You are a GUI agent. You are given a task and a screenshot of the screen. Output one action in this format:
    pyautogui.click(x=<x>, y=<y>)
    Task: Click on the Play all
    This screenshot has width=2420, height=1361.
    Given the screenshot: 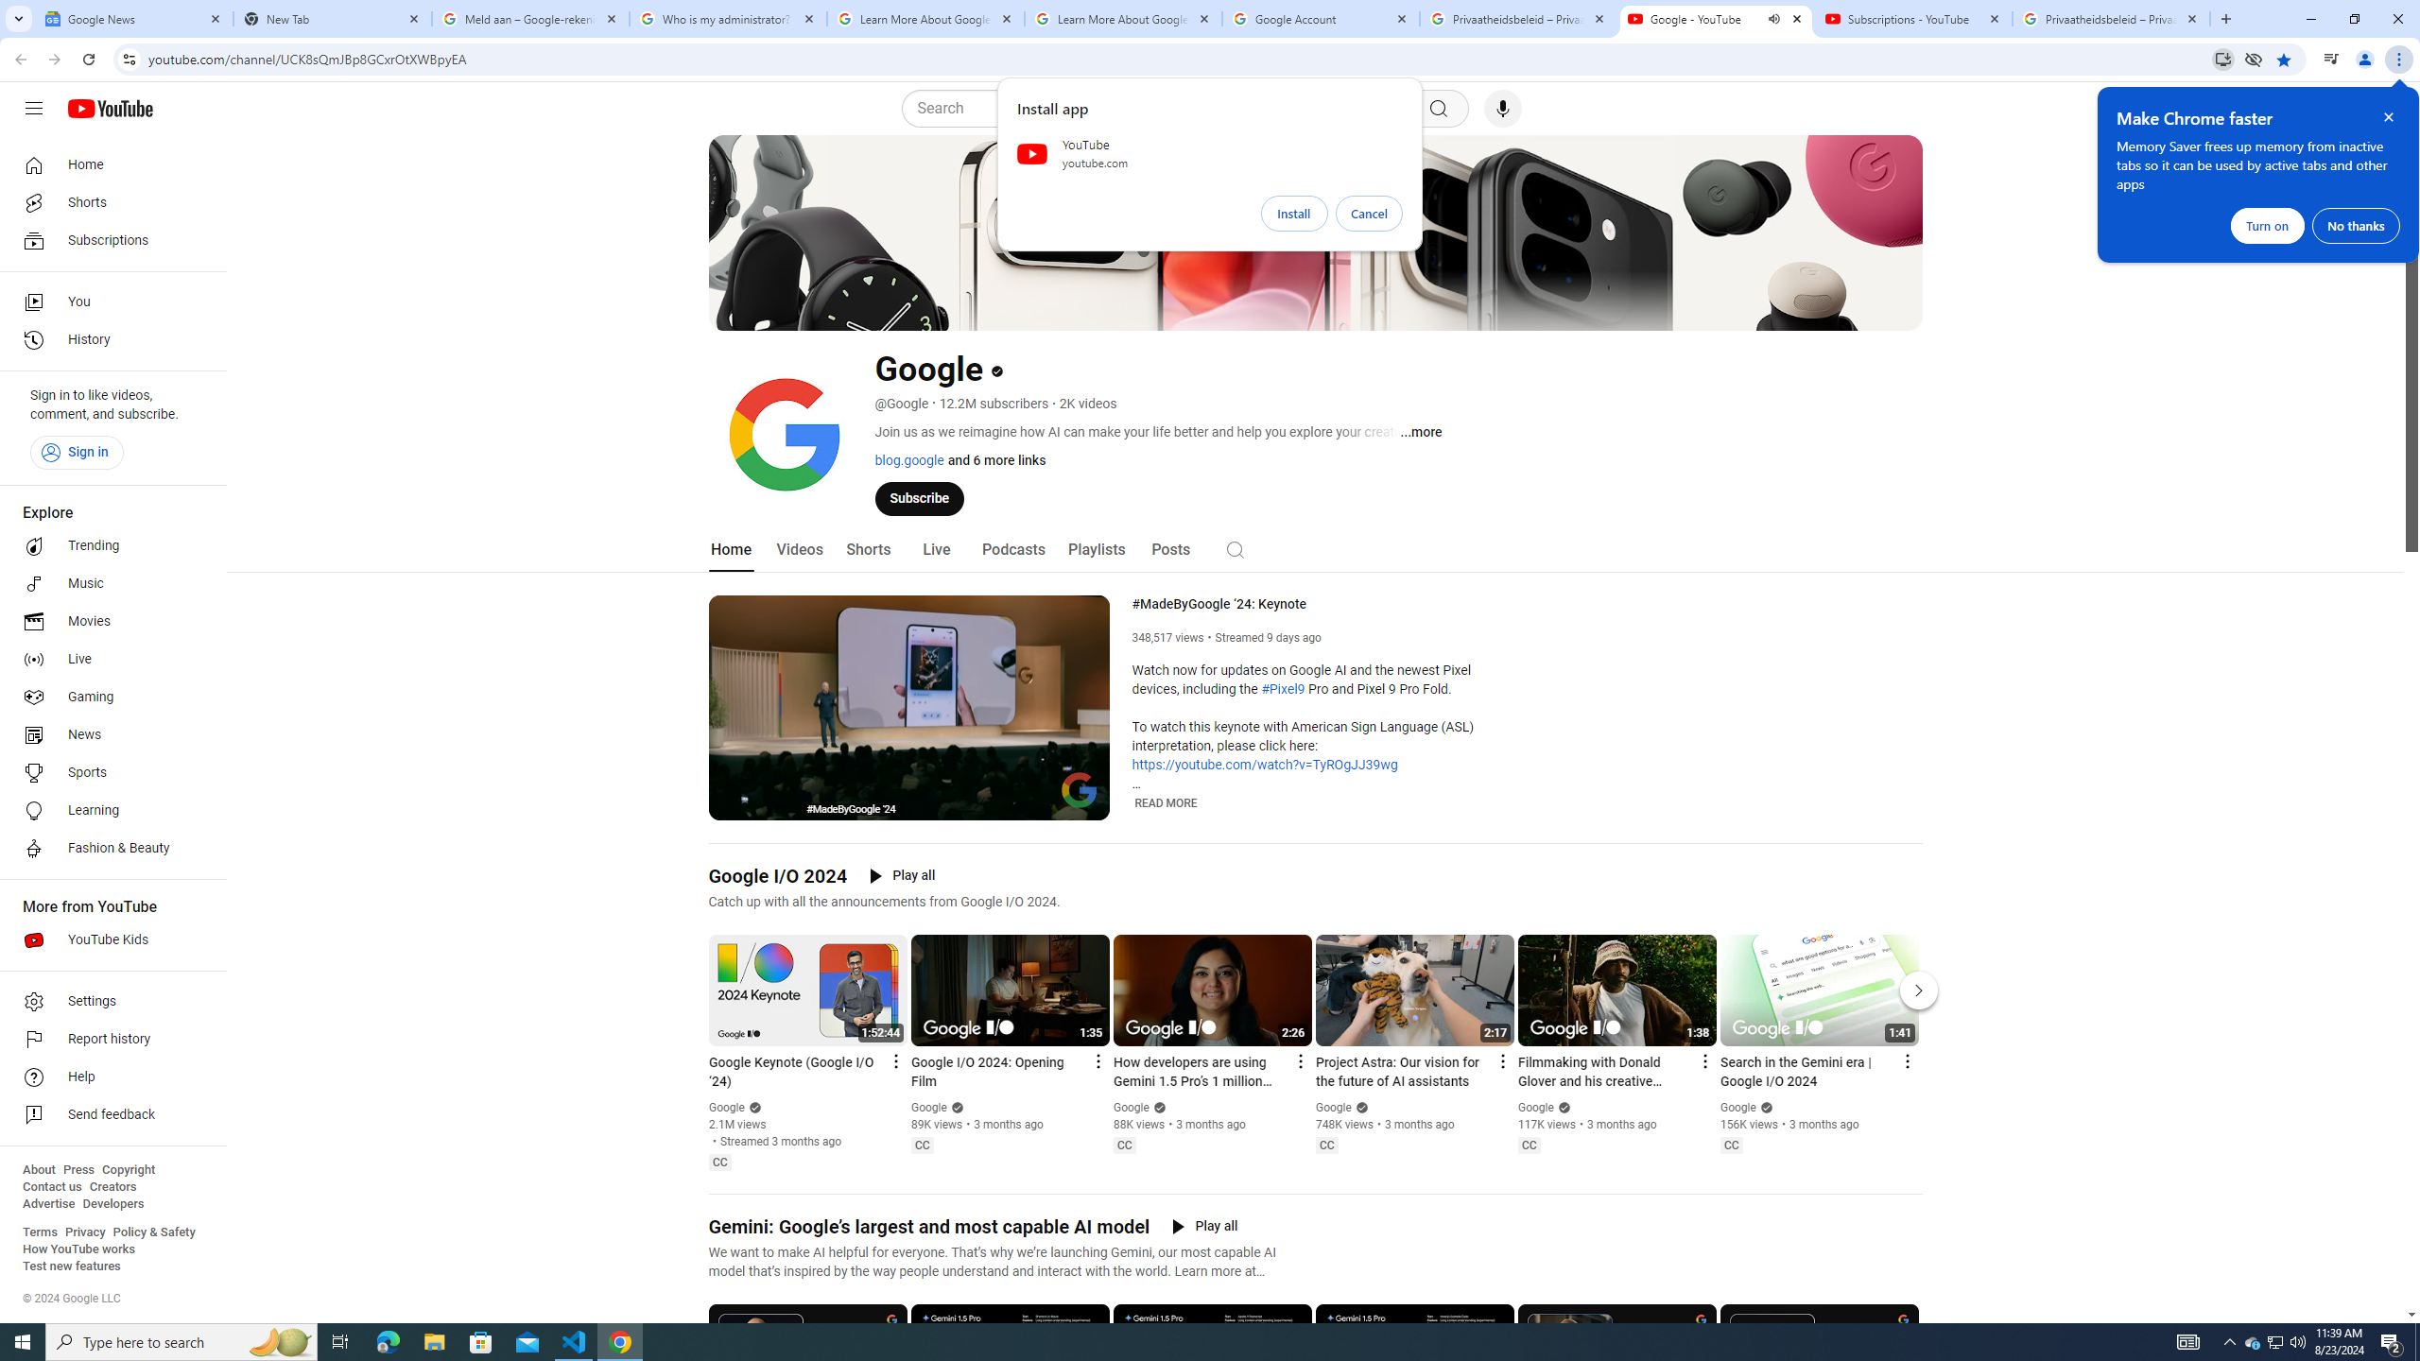 What is the action you would take?
    pyautogui.click(x=1204, y=1227)
    